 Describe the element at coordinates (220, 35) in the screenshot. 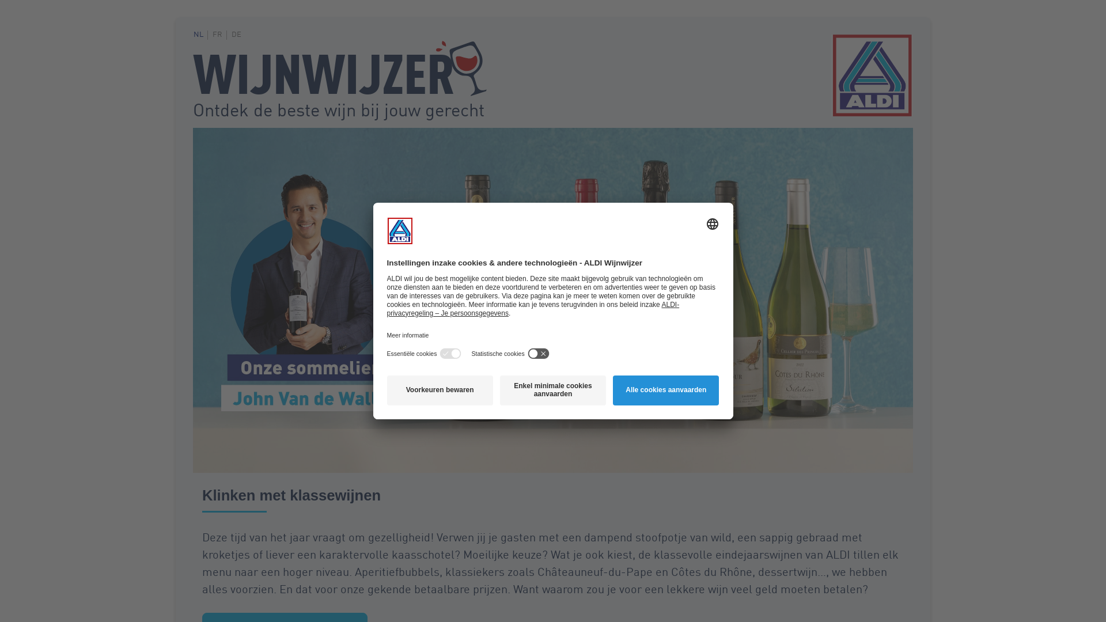

I see `FR` at that location.